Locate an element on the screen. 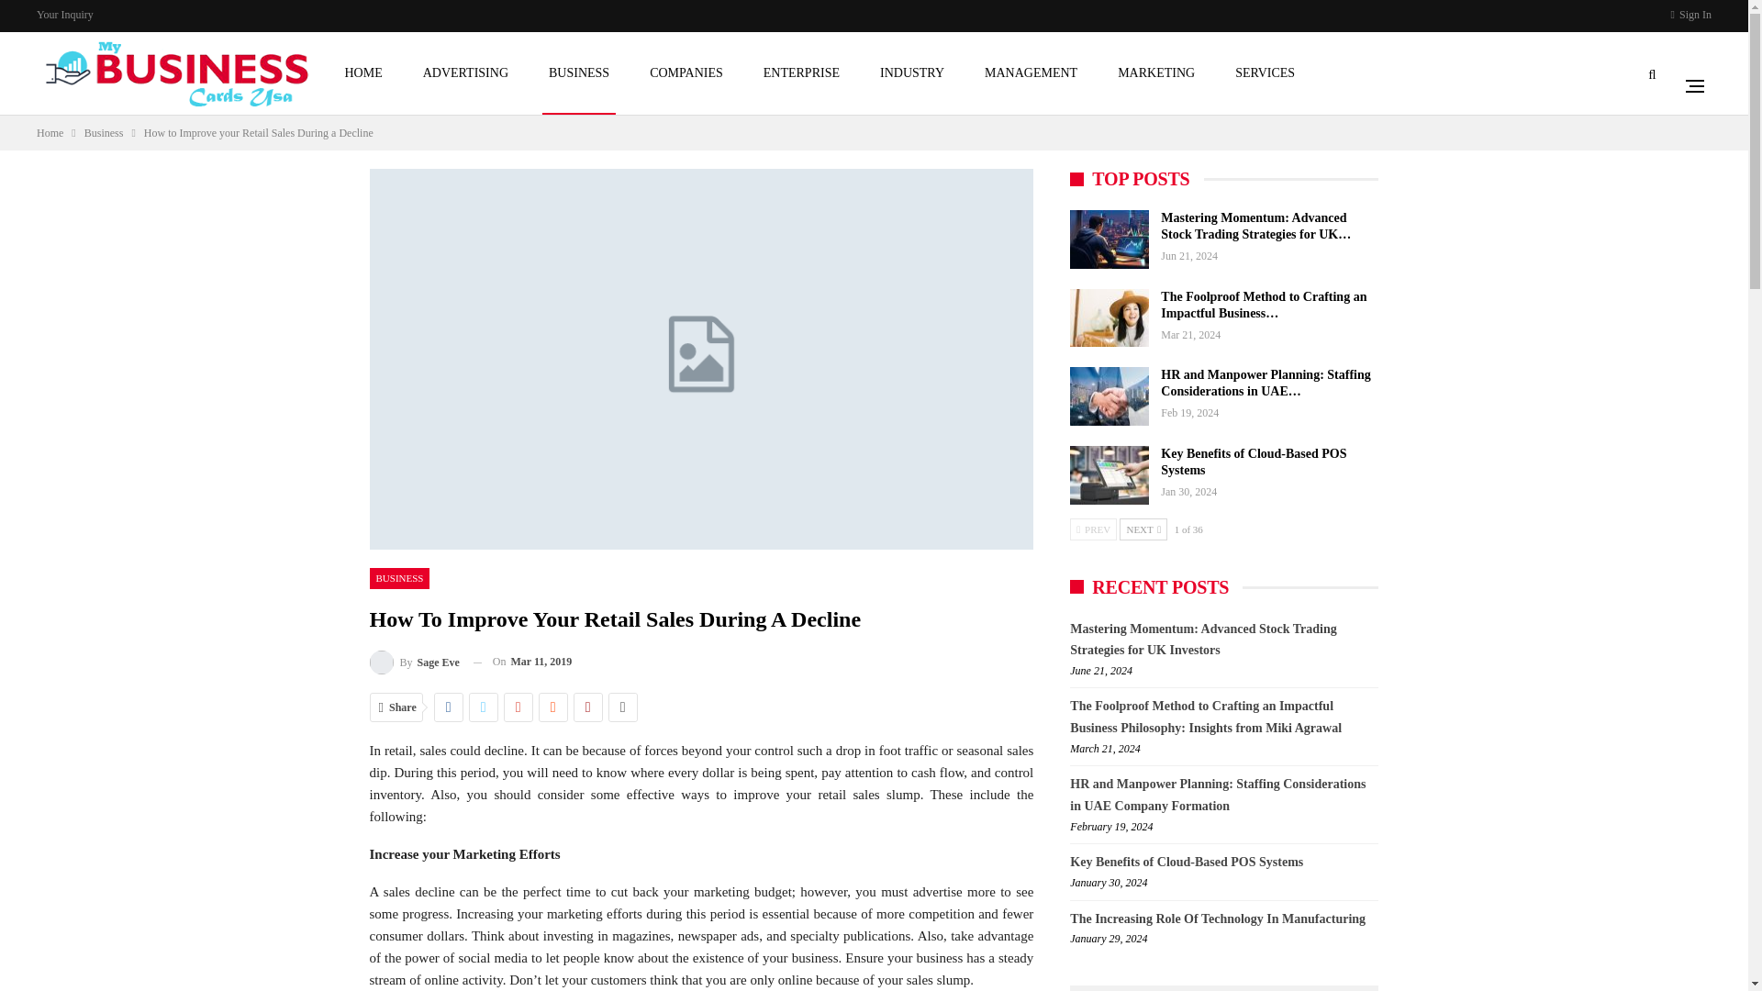  COMPANIES is located at coordinates (686, 73).